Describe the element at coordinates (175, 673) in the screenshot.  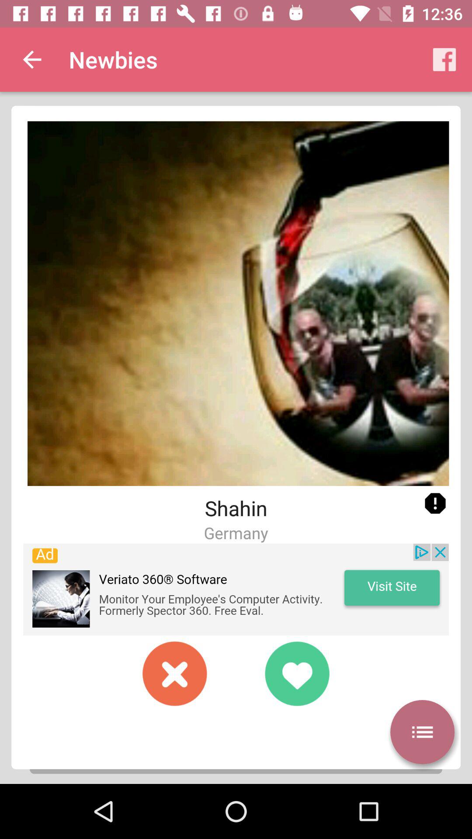
I see `not like image` at that location.